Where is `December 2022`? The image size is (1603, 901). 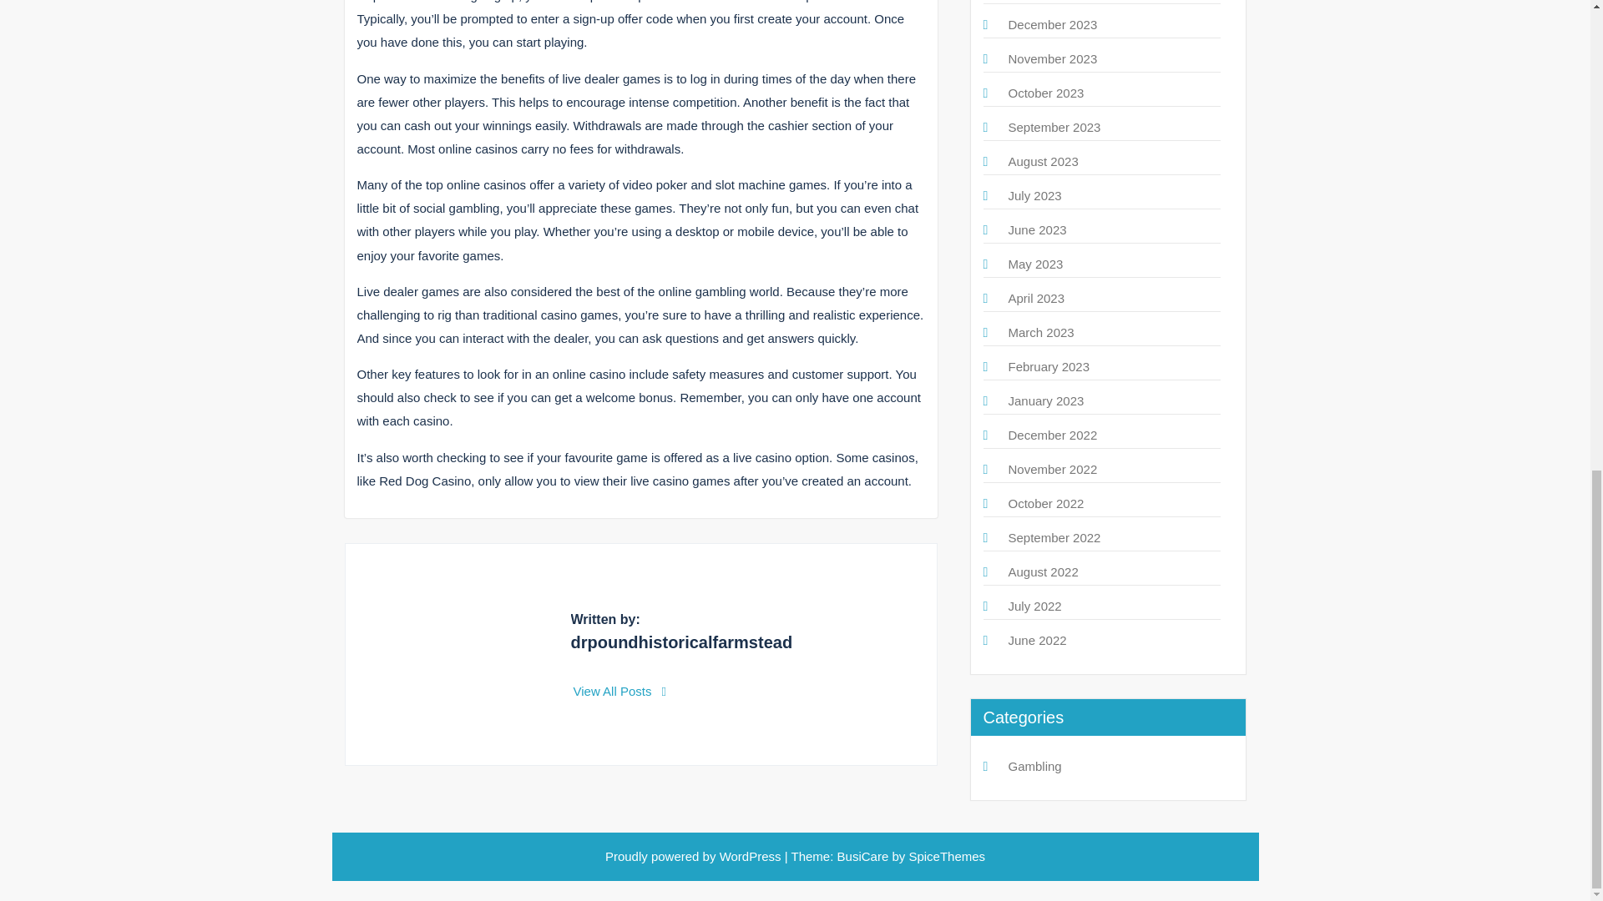
December 2022 is located at coordinates (1053, 435).